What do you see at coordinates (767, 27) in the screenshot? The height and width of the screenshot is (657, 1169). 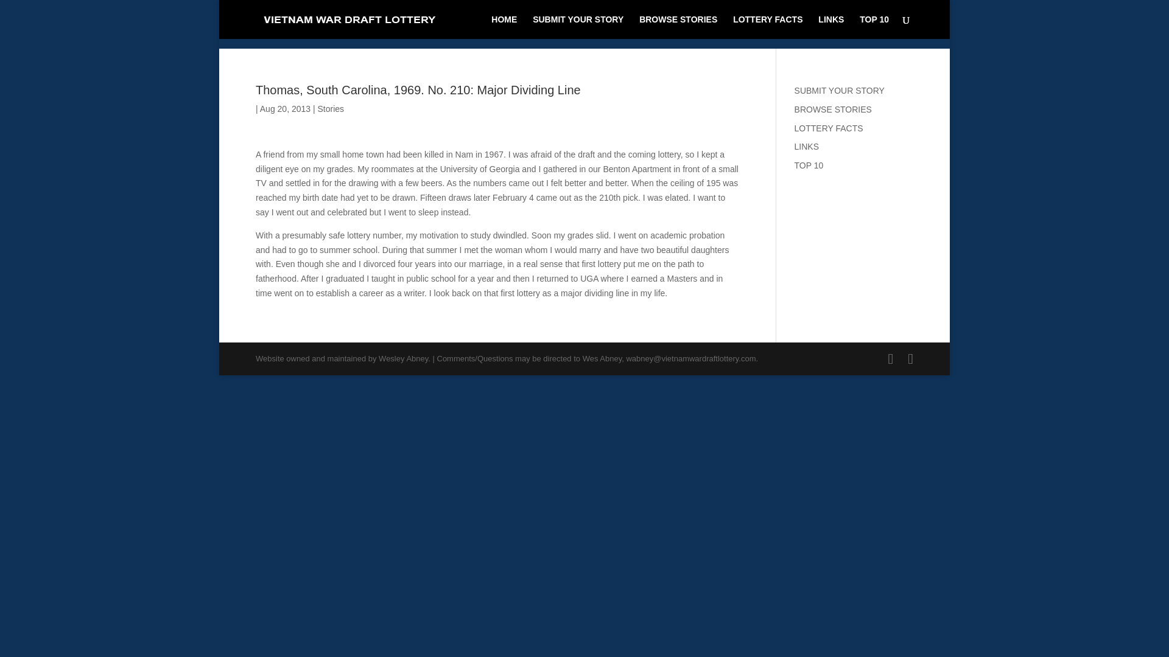 I see `LOTTERY FACTS` at bounding box center [767, 27].